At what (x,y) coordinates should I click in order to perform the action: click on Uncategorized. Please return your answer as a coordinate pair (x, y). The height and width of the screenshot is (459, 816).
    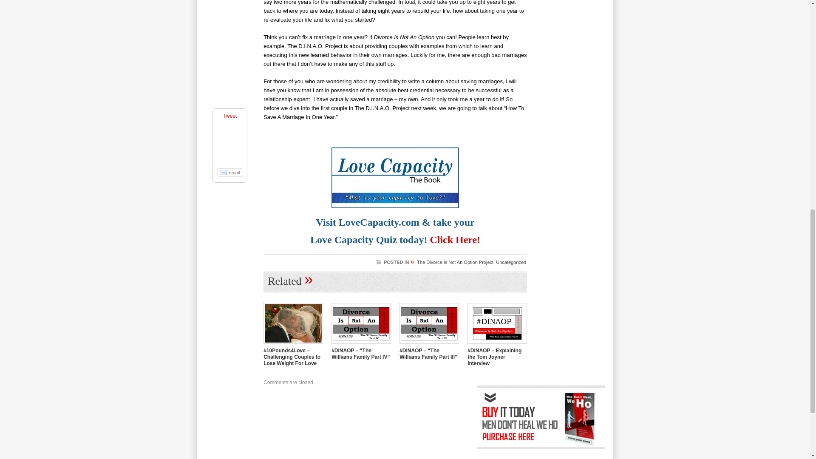
    Looking at the image, I should click on (511, 262).